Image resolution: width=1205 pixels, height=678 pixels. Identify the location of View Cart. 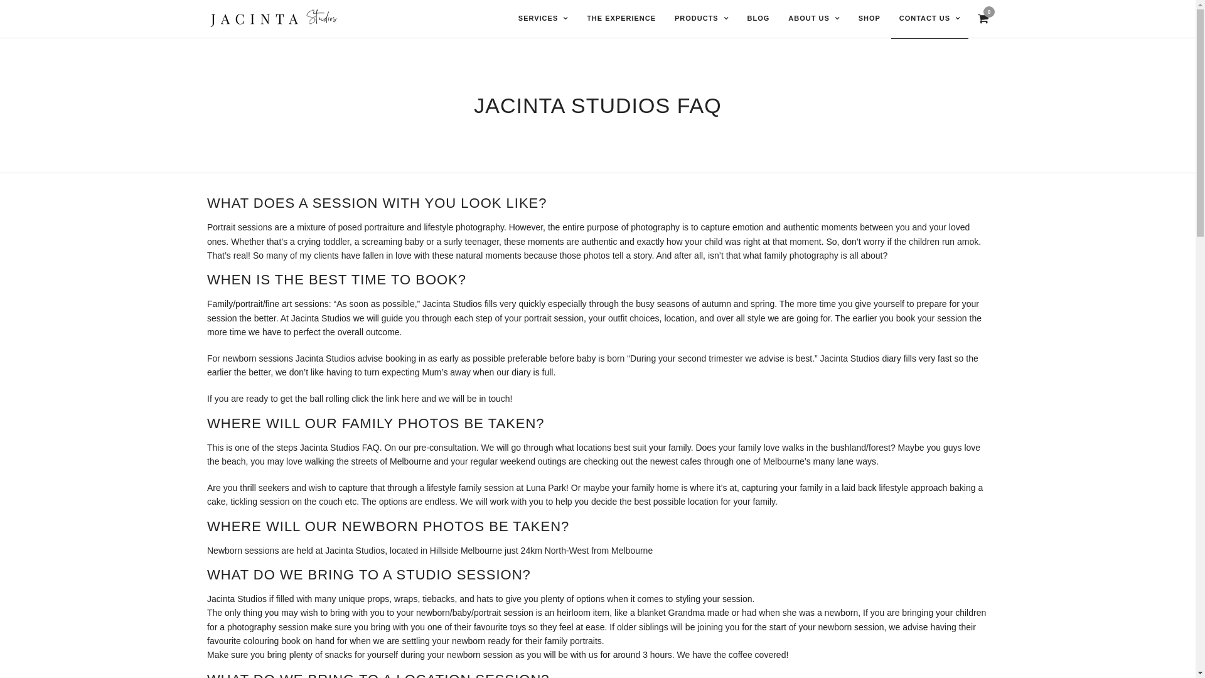
(983, 19).